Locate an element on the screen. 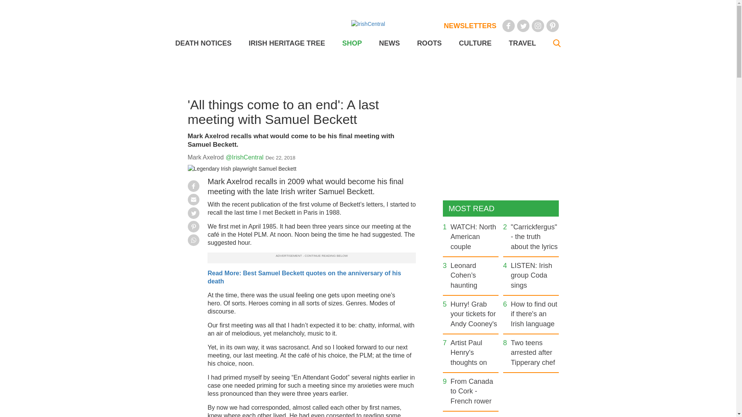 The height and width of the screenshot is (417, 742). SHOP is located at coordinates (352, 43).